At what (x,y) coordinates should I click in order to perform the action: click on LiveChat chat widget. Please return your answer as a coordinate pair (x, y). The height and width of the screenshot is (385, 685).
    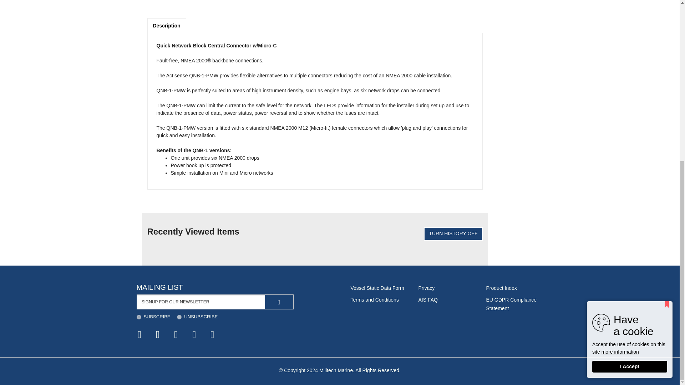
    Looking at the image, I should click on (664, 95).